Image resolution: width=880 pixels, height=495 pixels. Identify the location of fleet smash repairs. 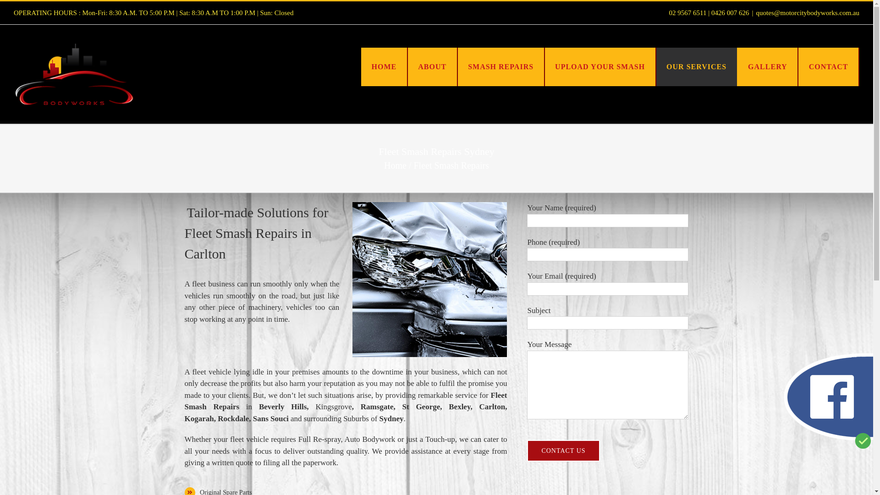
(430, 280).